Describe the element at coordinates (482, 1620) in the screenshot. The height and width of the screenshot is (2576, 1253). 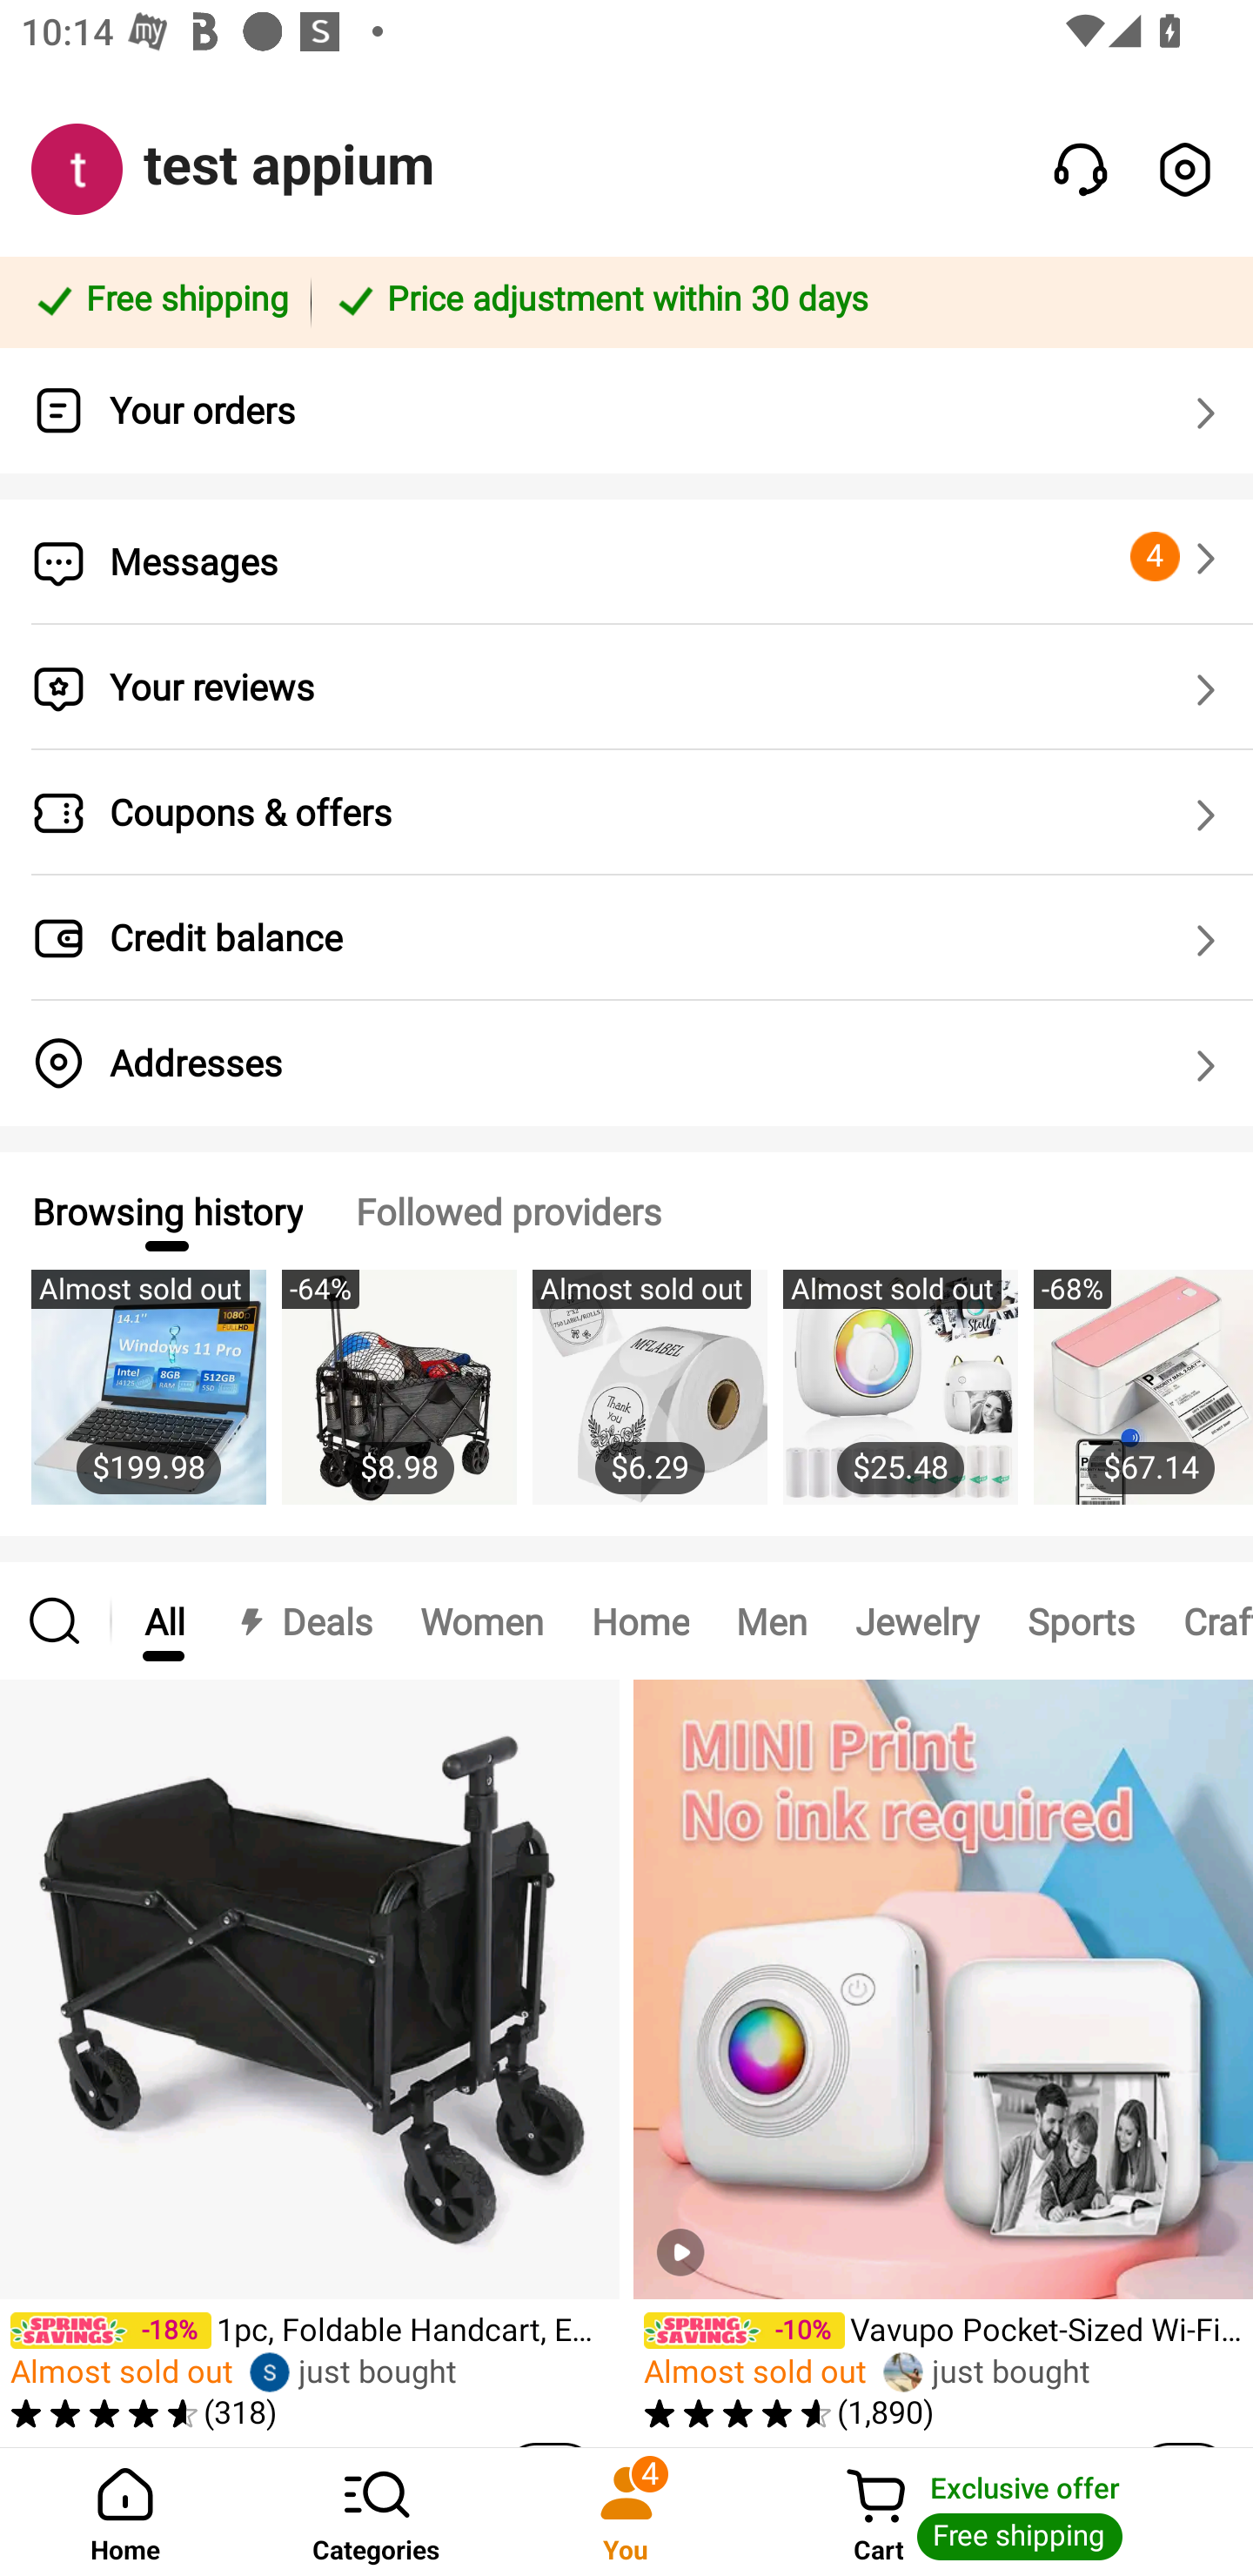
I see `Women` at that location.